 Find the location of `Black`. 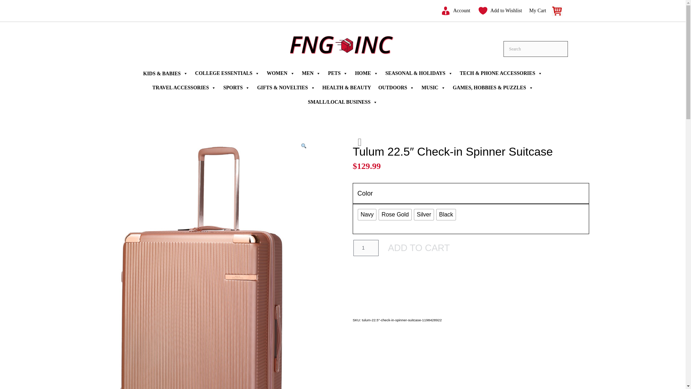

Black is located at coordinates (446, 215).